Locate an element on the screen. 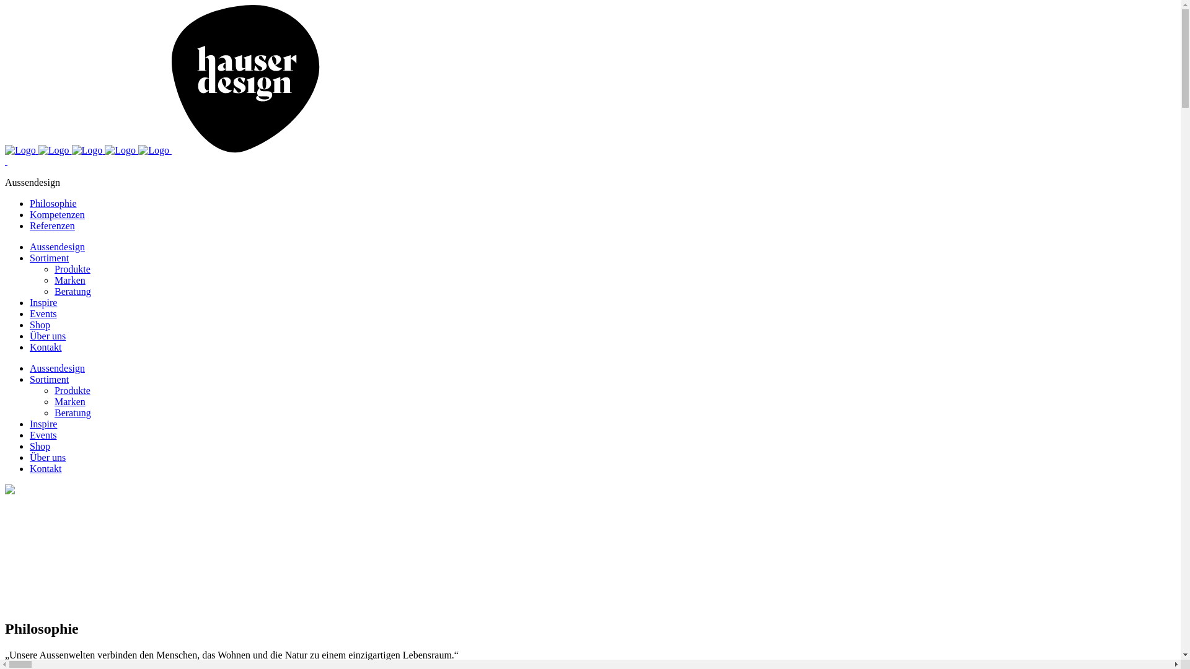 This screenshot has width=1190, height=669. Aussendesign is located at coordinates (57, 247).